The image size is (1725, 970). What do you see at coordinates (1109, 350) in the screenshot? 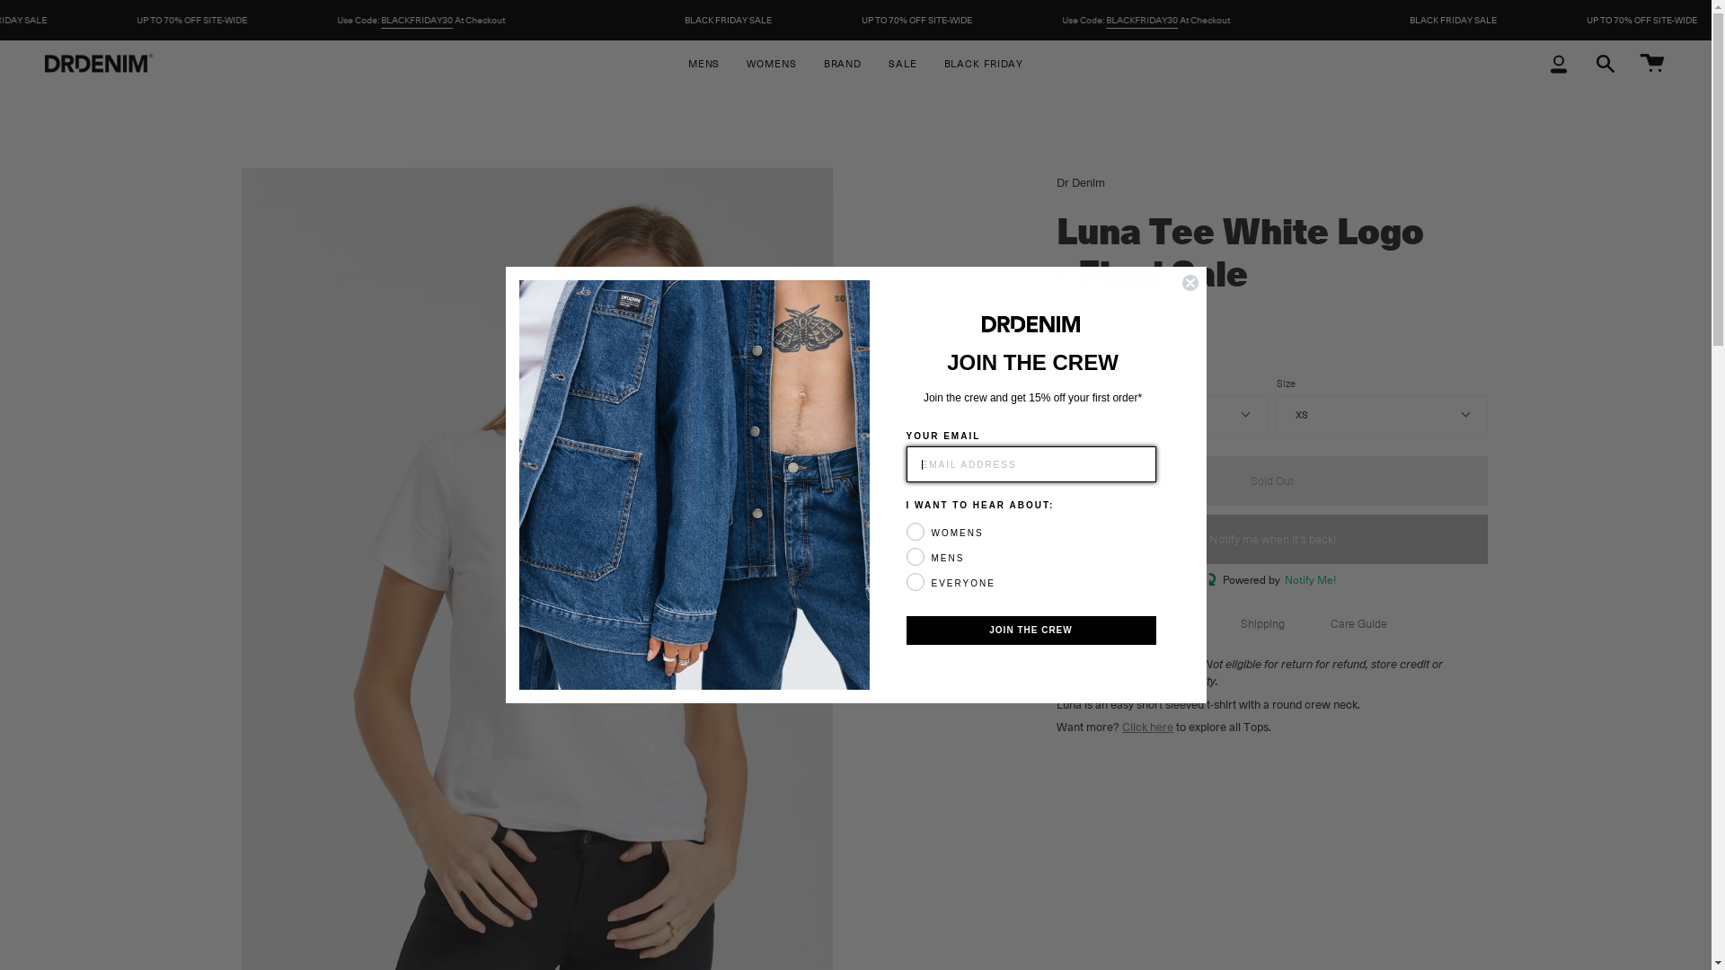
I see `Women's Size Guide` at bounding box center [1109, 350].